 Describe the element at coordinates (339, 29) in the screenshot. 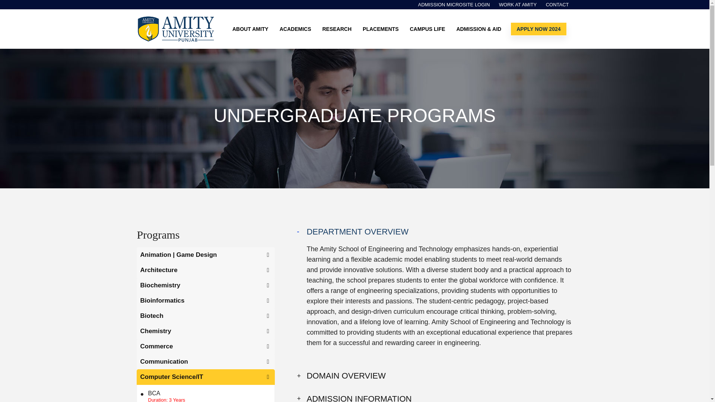

I see `RESEARCH` at that location.